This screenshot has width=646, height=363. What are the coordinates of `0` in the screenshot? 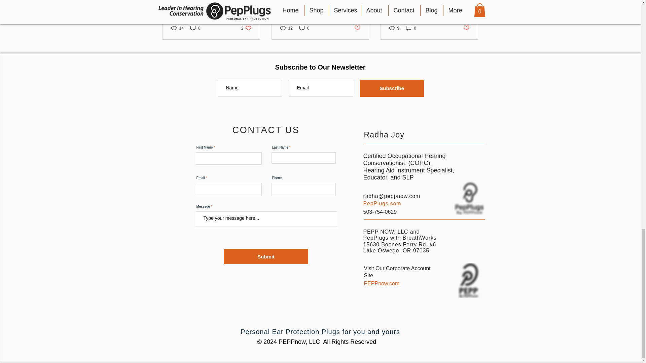 It's located at (411, 28).